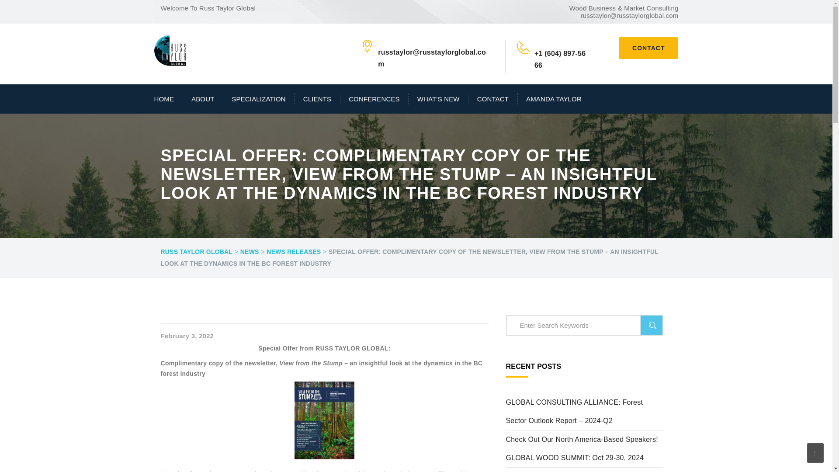  I want to click on CONFERENCES, so click(375, 99).